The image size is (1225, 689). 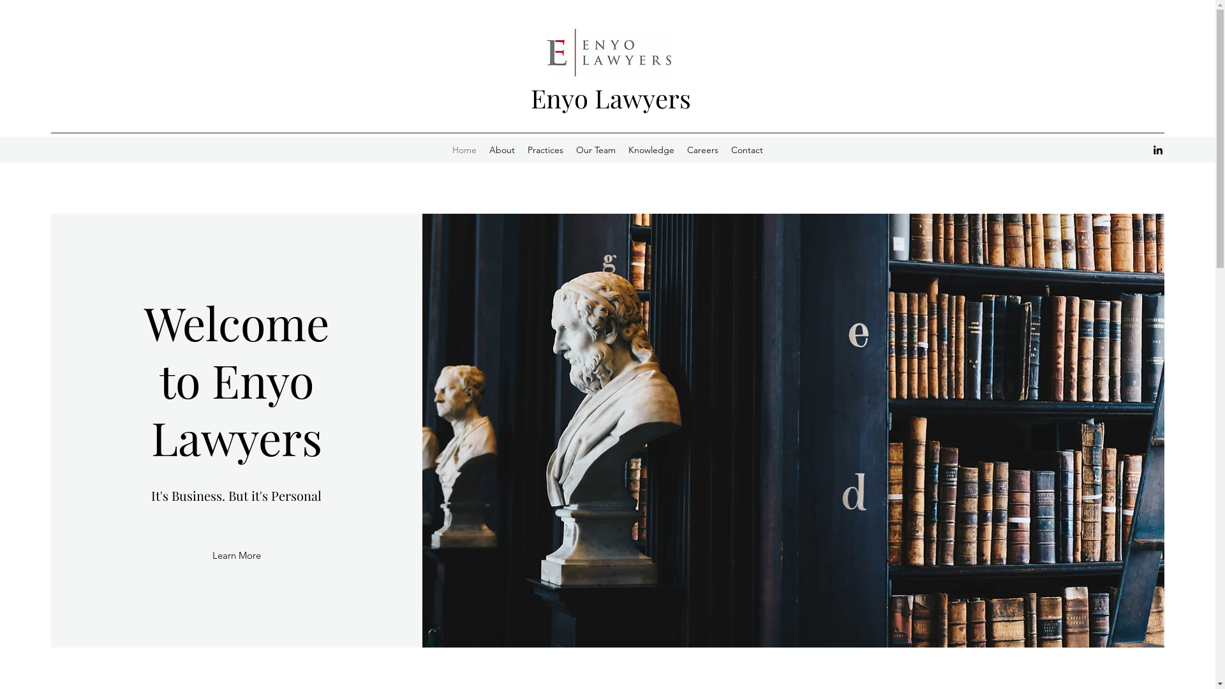 What do you see at coordinates (546, 150) in the screenshot?
I see `Practices` at bounding box center [546, 150].